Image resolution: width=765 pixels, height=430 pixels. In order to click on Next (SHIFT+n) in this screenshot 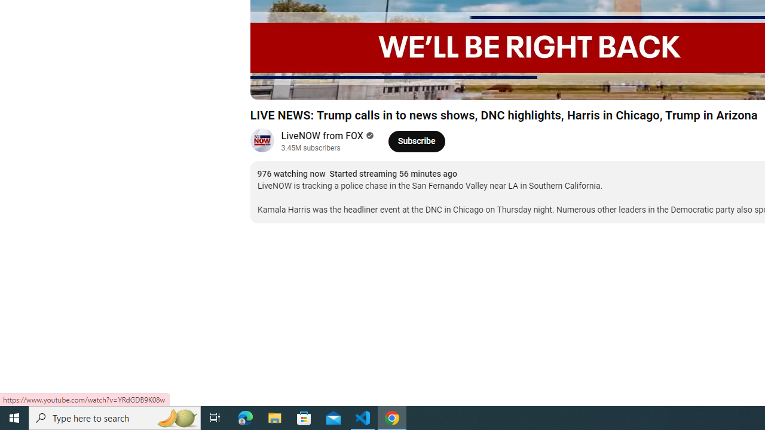, I will do `click(299, 85)`.